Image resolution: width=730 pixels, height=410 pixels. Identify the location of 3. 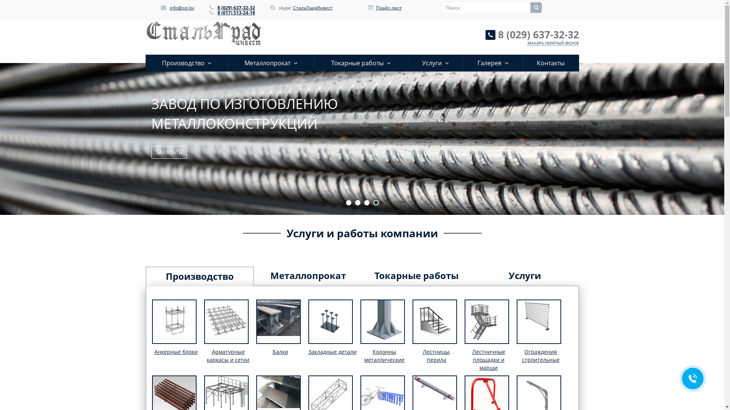
(367, 203).